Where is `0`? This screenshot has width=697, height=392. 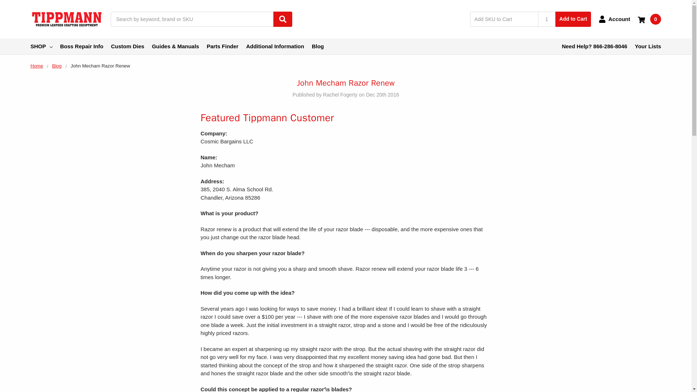 0 is located at coordinates (649, 19).